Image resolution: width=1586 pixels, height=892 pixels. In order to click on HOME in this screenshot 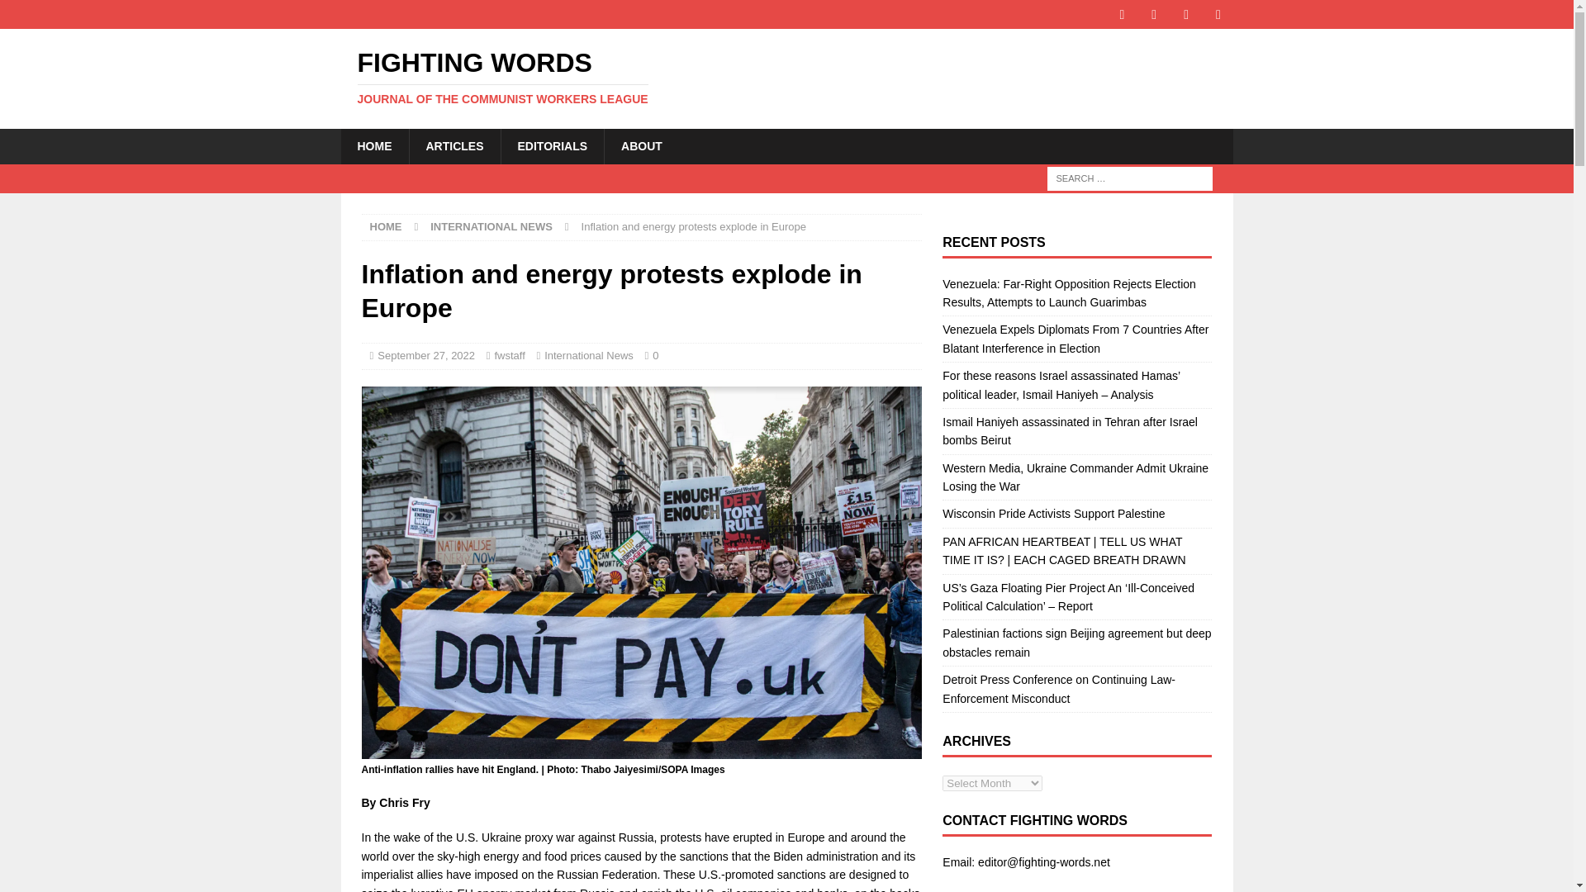, I will do `click(509, 355)`.